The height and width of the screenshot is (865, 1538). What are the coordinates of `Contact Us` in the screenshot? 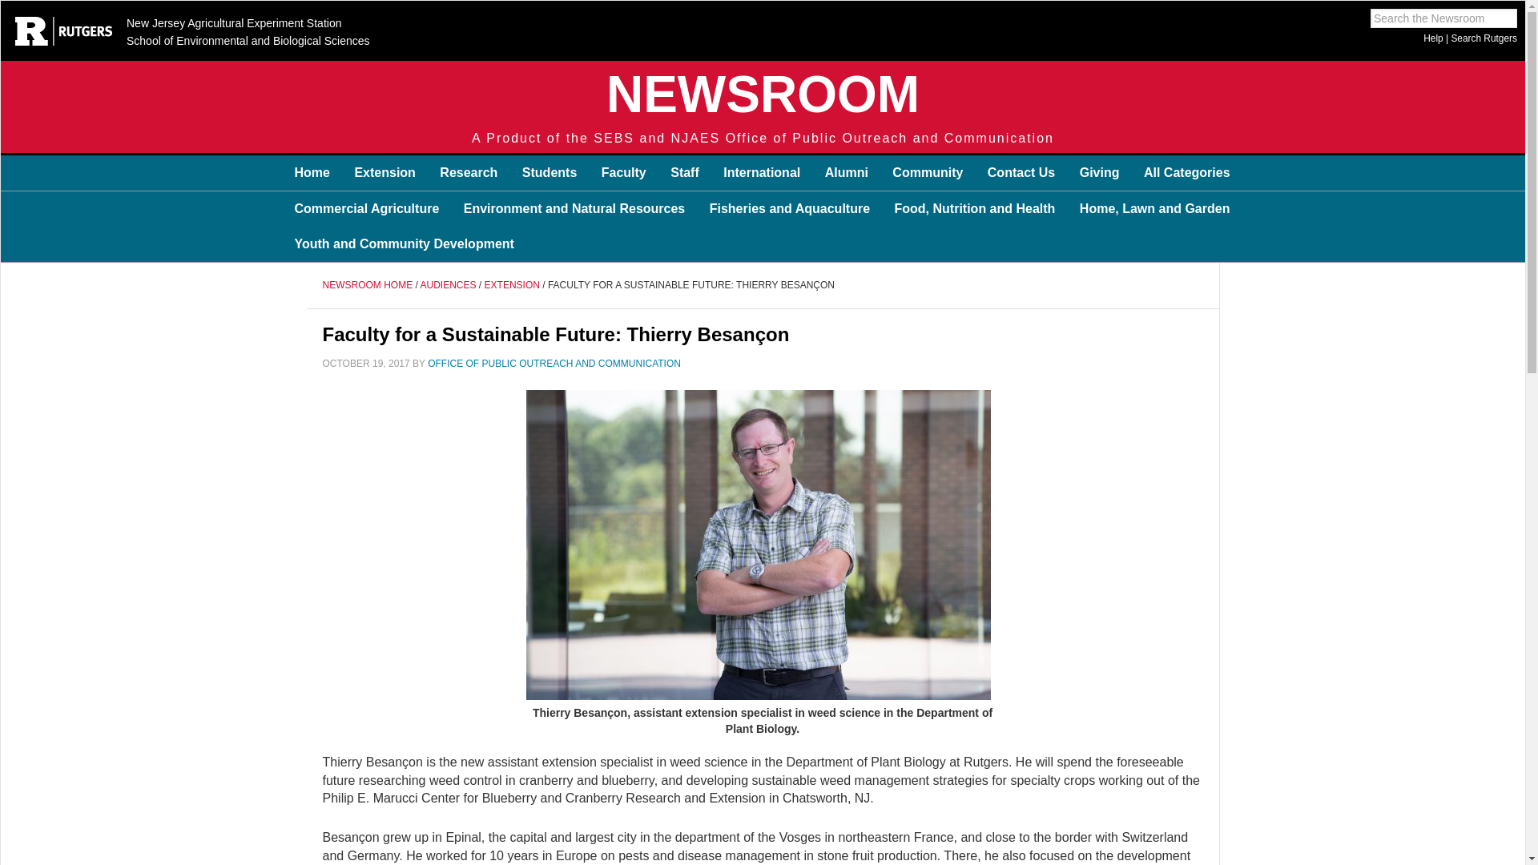 It's located at (1021, 173).